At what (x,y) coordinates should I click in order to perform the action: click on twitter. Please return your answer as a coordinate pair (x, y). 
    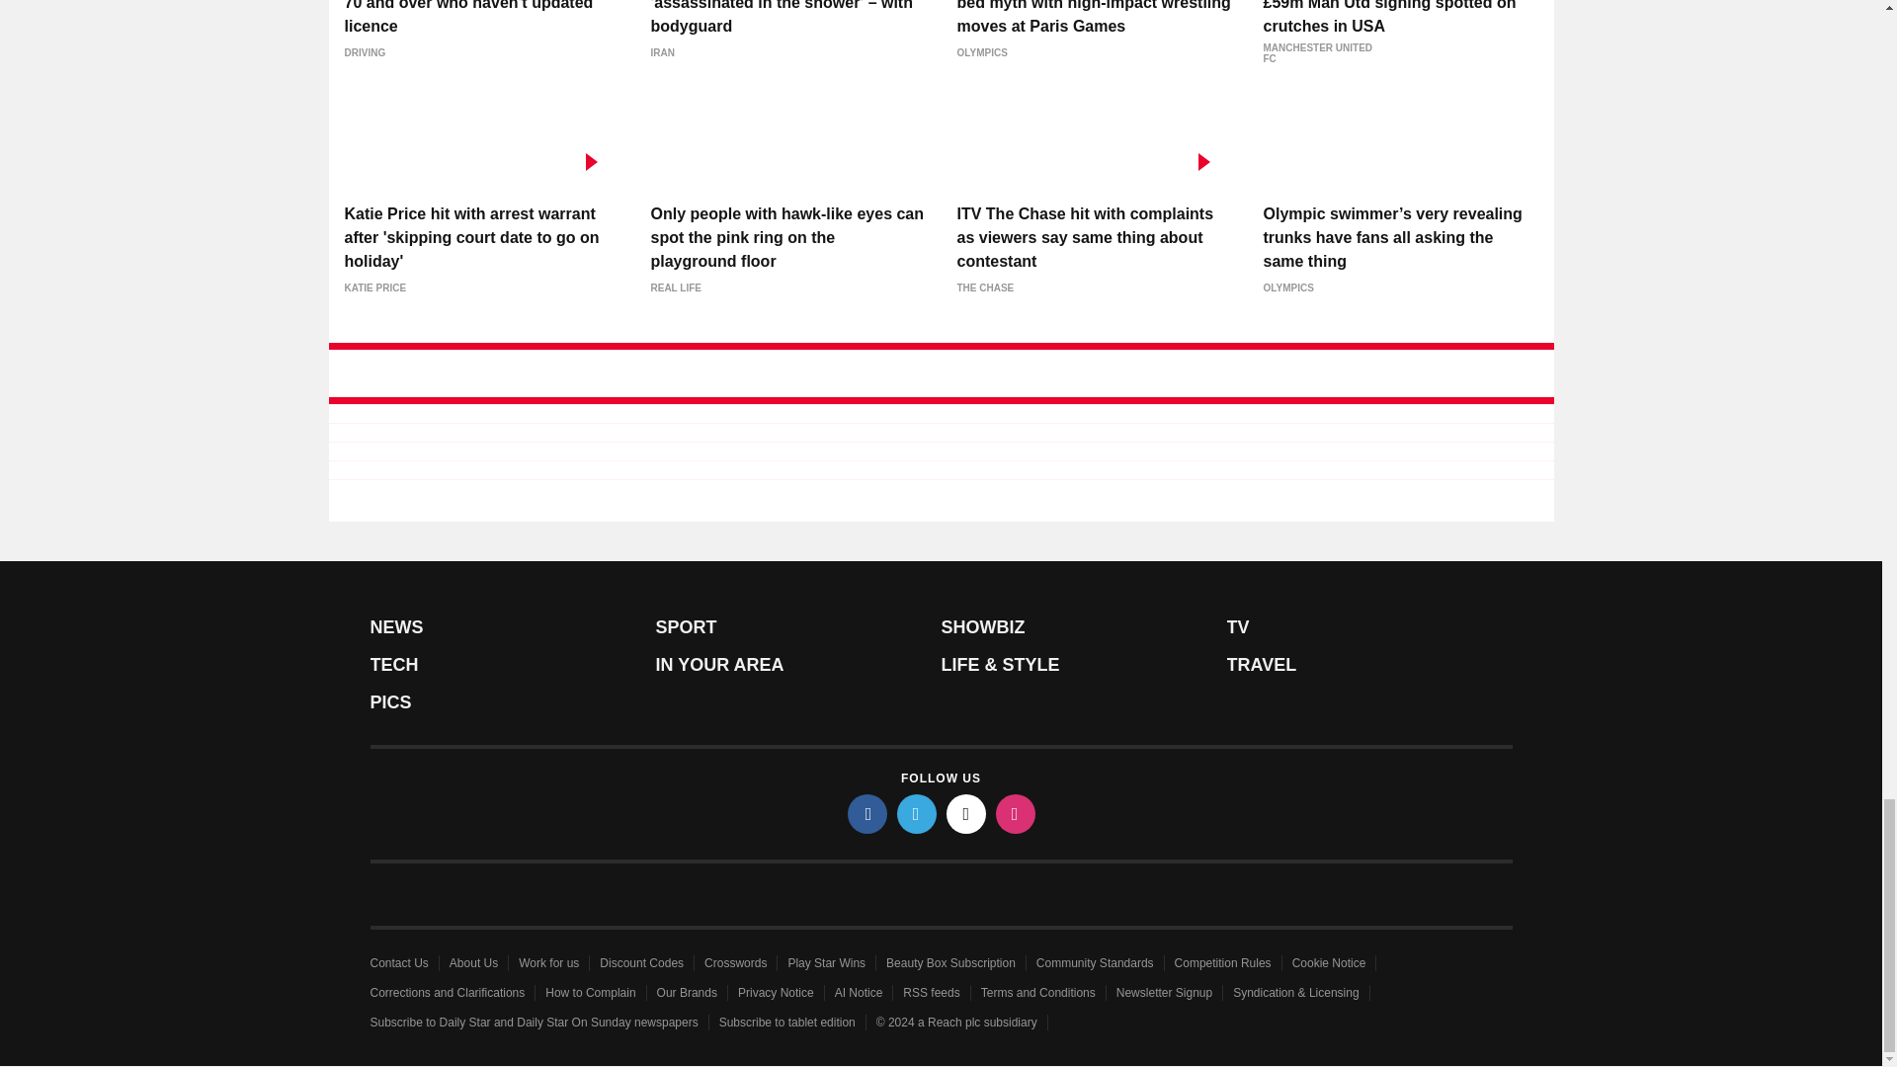
    Looking at the image, I should click on (917, 813).